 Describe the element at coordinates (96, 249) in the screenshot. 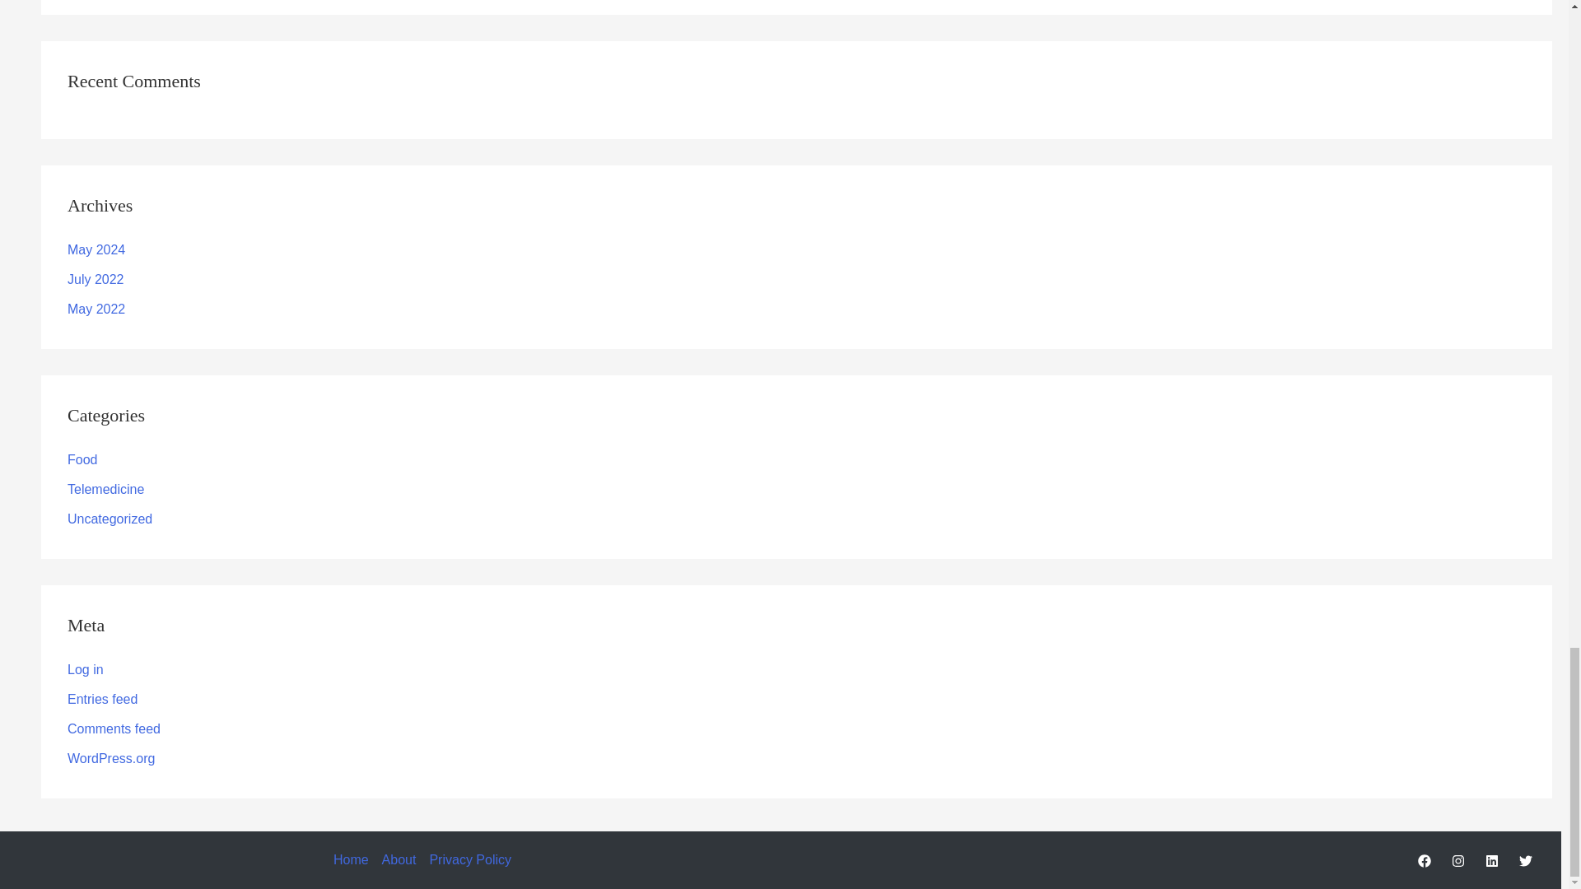

I see `May 2024` at that location.